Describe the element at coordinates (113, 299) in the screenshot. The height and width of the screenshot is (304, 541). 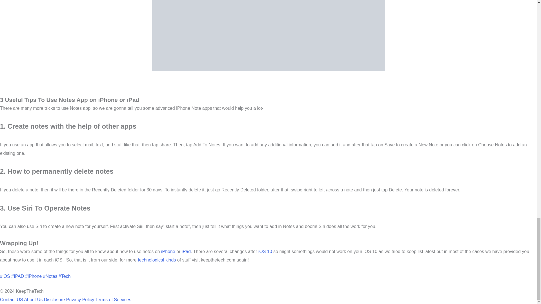
I see `Terms of Services` at that location.